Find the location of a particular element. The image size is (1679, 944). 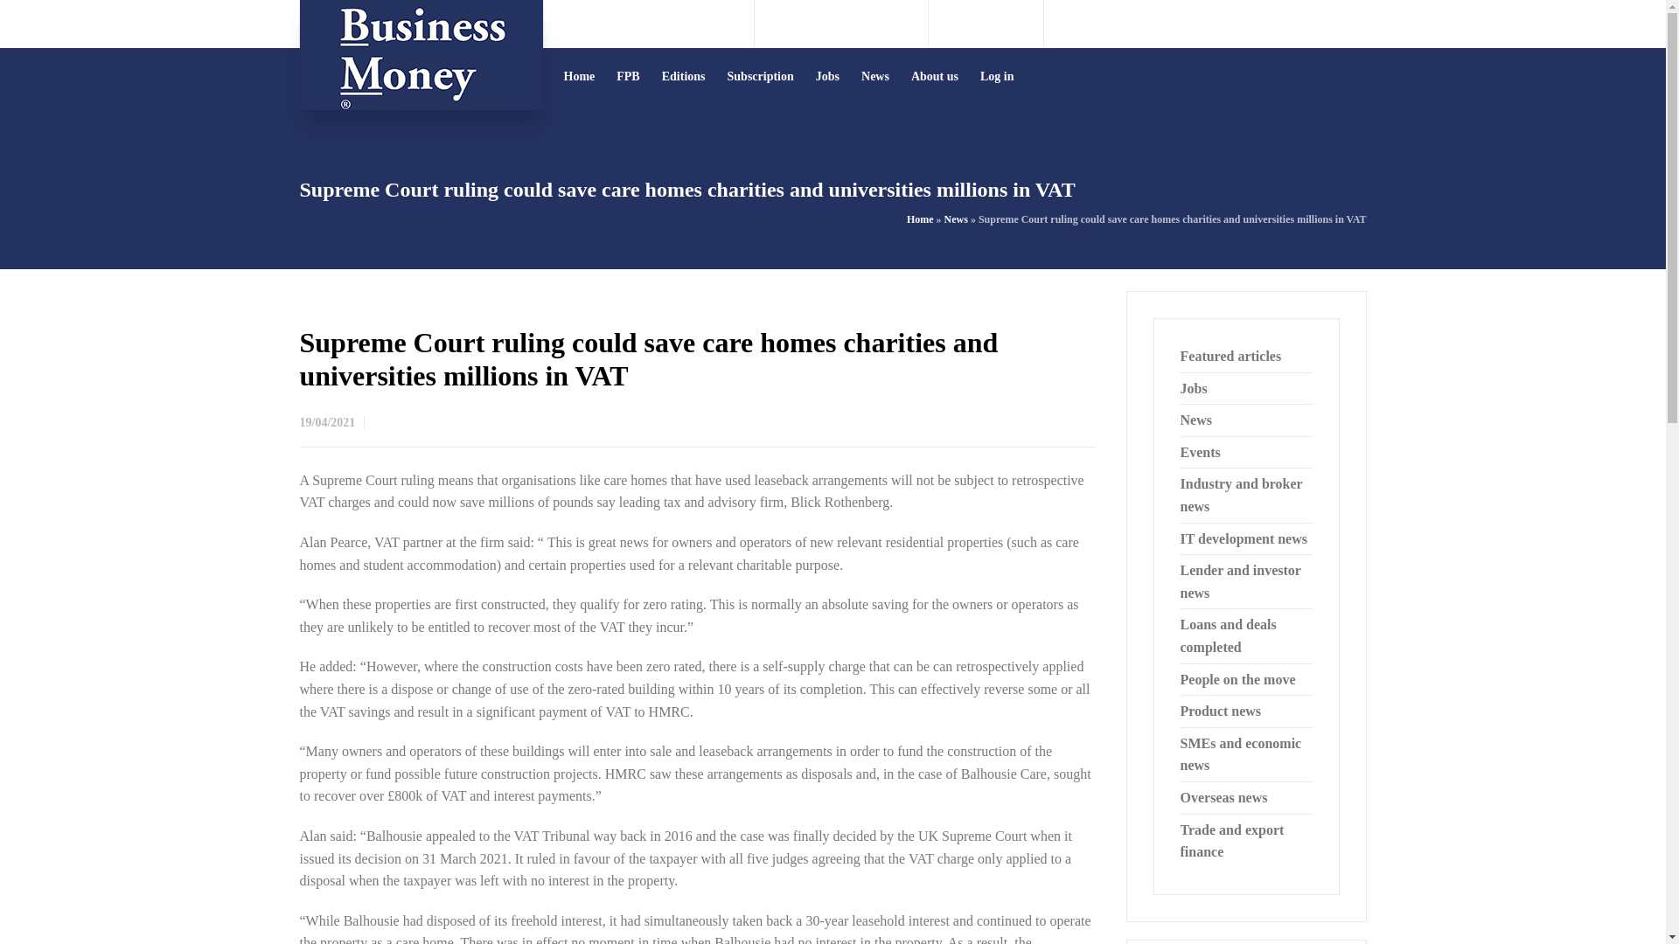

My account is located at coordinates (1334, 24).